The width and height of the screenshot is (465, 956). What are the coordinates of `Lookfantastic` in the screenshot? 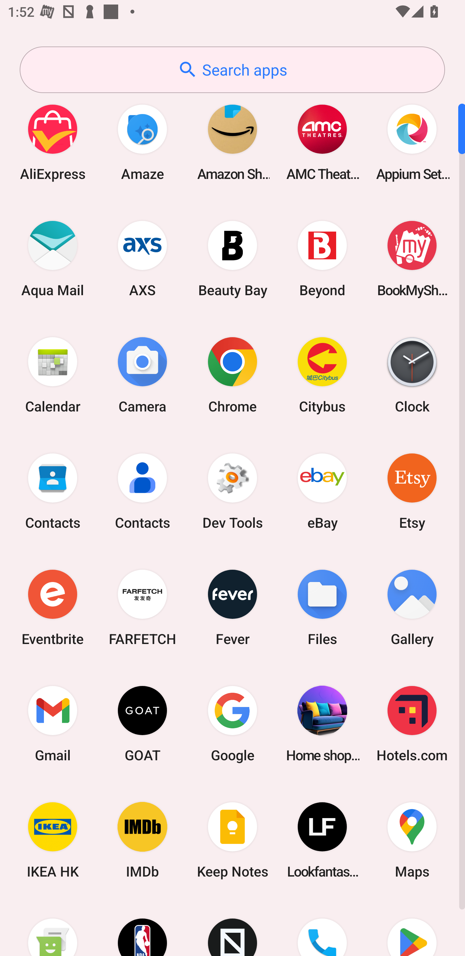 It's located at (322, 840).